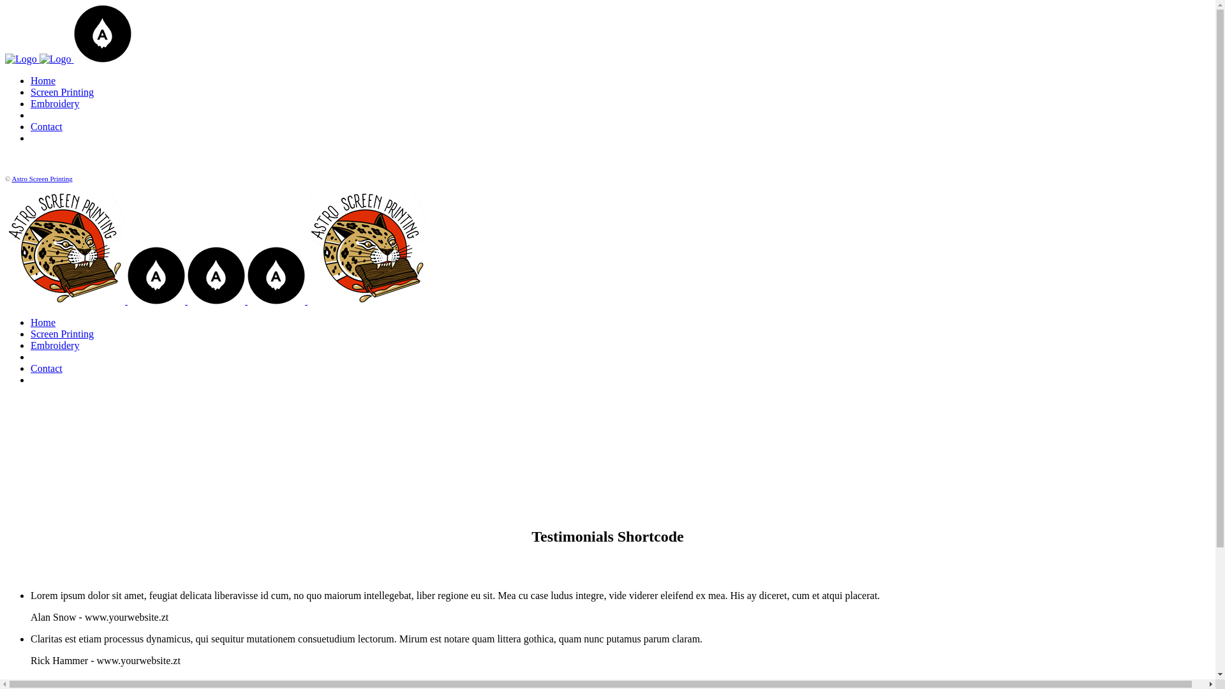  I want to click on Embroidery, so click(55, 346).